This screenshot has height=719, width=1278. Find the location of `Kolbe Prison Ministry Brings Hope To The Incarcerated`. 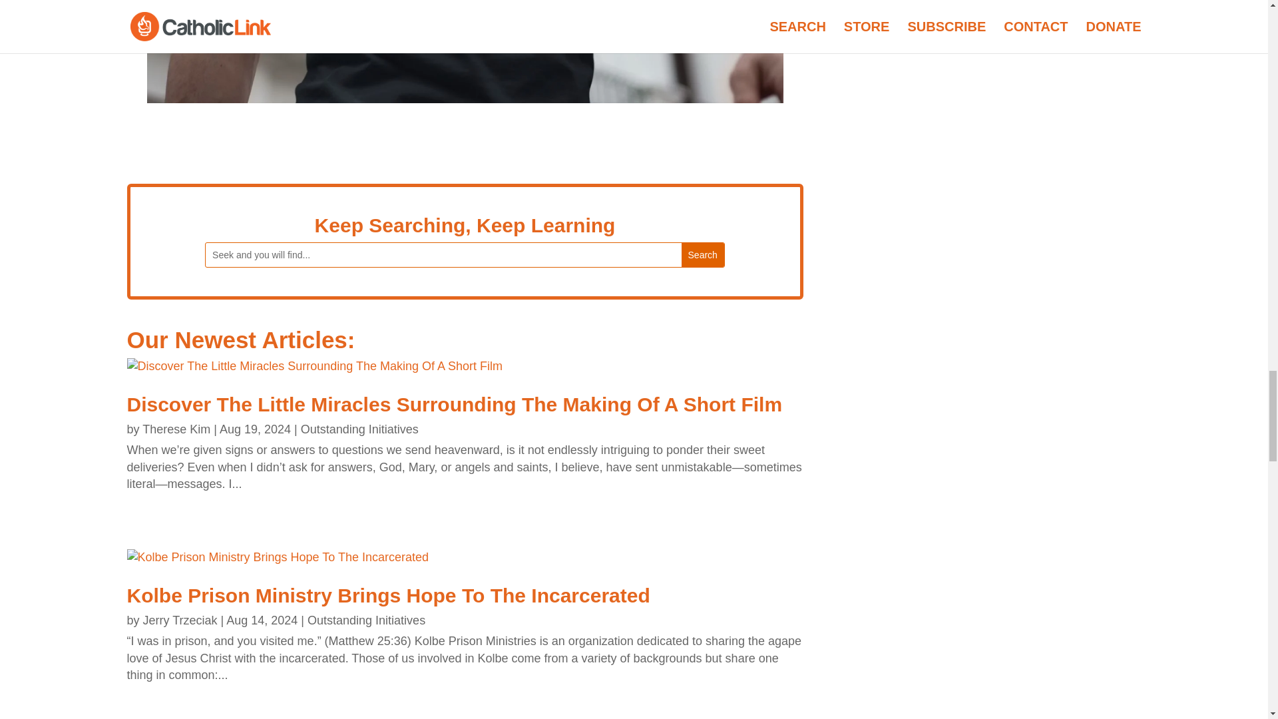

Kolbe Prison Ministry Brings Hope To The Incarcerated is located at coordinates (387, 595).